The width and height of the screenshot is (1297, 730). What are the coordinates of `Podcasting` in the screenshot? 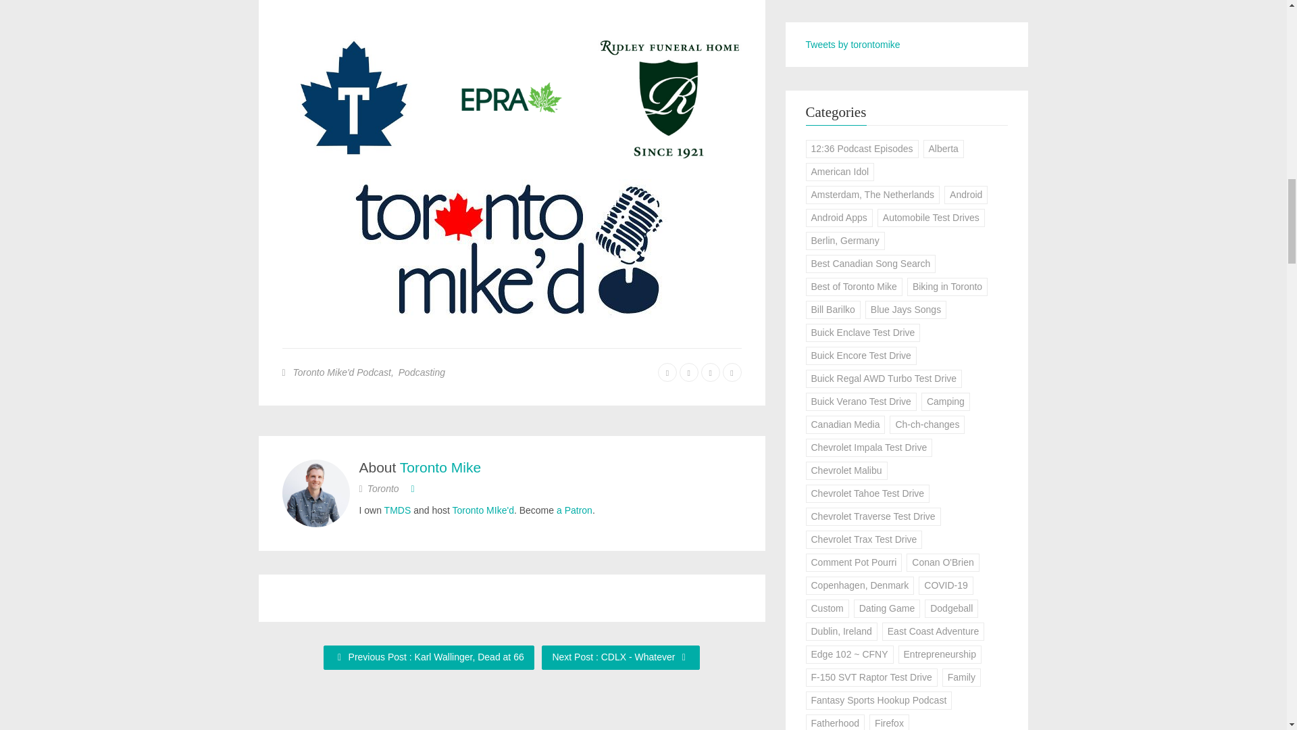 It's located at (354, 97).